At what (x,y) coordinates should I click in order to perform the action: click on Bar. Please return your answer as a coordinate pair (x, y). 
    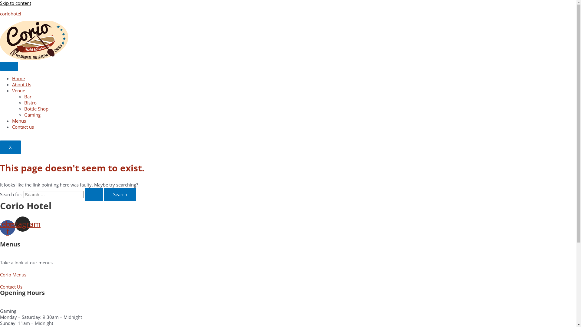
    Looking at the image, I should click on (28, 97).